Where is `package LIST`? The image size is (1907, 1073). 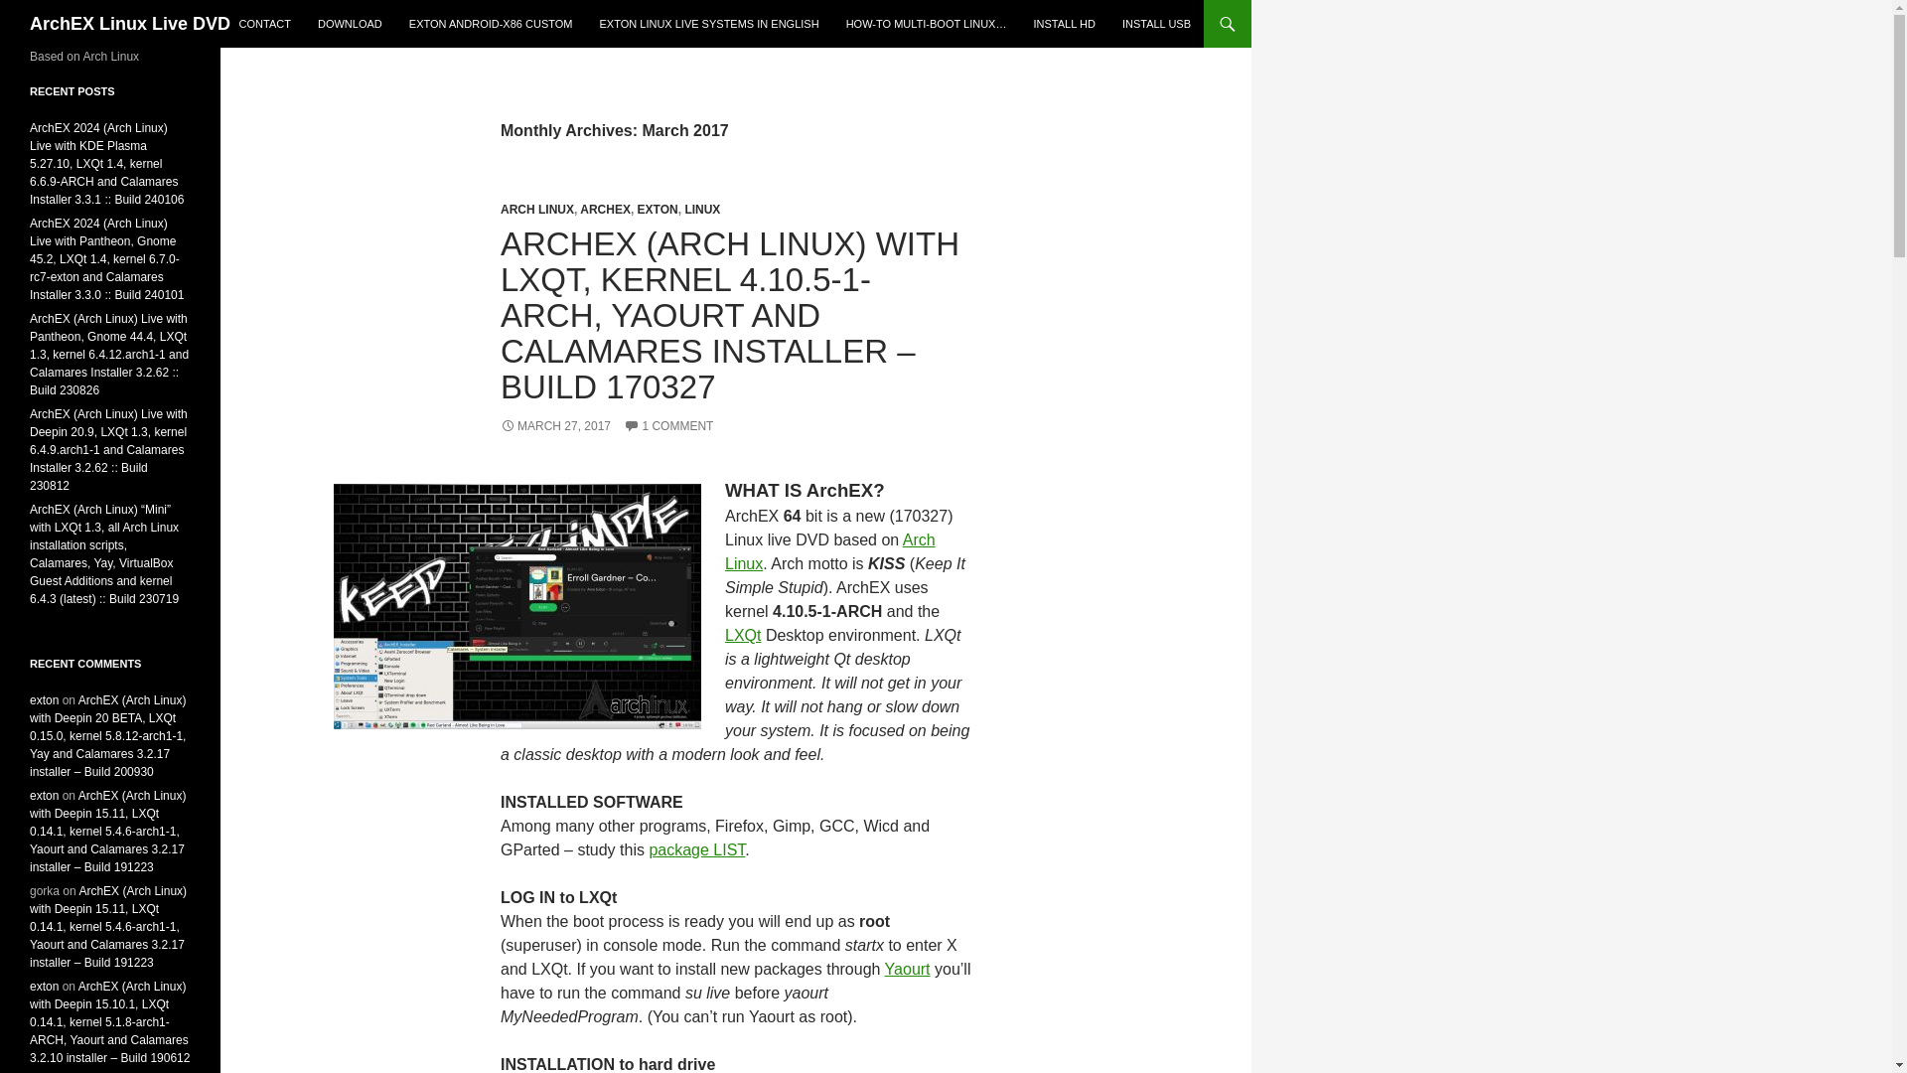
package LIST is located at coordinates (696, 849).